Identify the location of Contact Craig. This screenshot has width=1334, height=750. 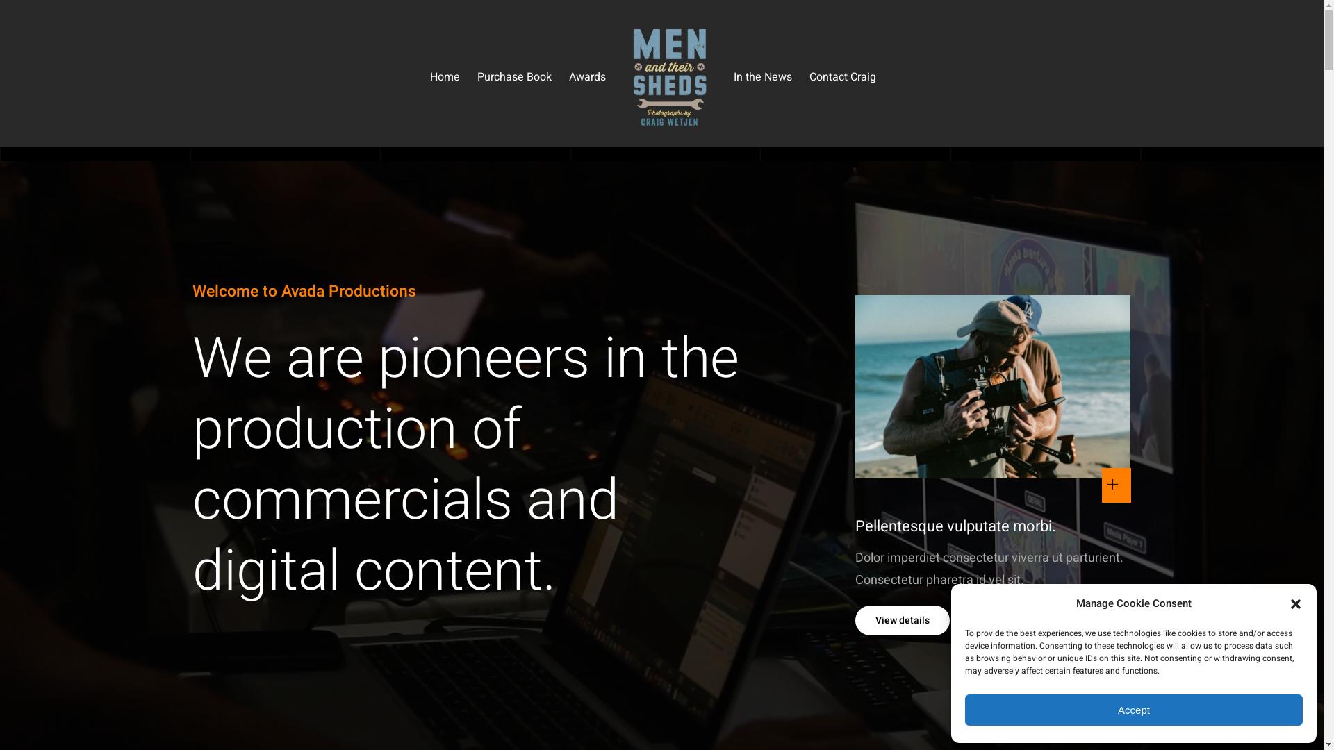
(843, 77).